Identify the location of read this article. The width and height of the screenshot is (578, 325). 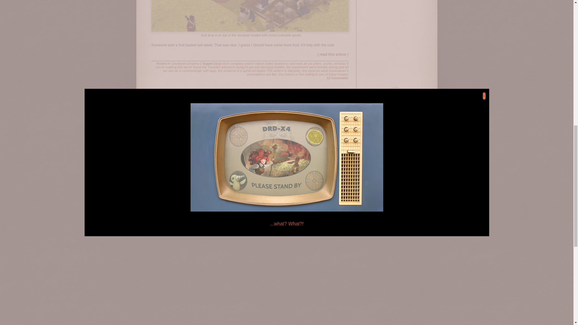
(333, 54).